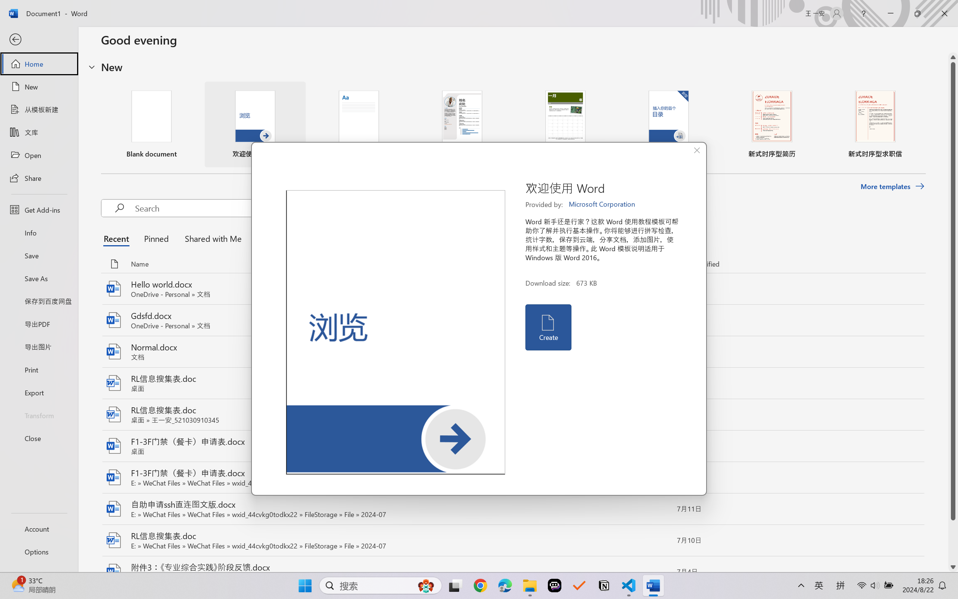 This screenshot has width=958, height=599. I want to click on Normal.docx, so click(513, 352).